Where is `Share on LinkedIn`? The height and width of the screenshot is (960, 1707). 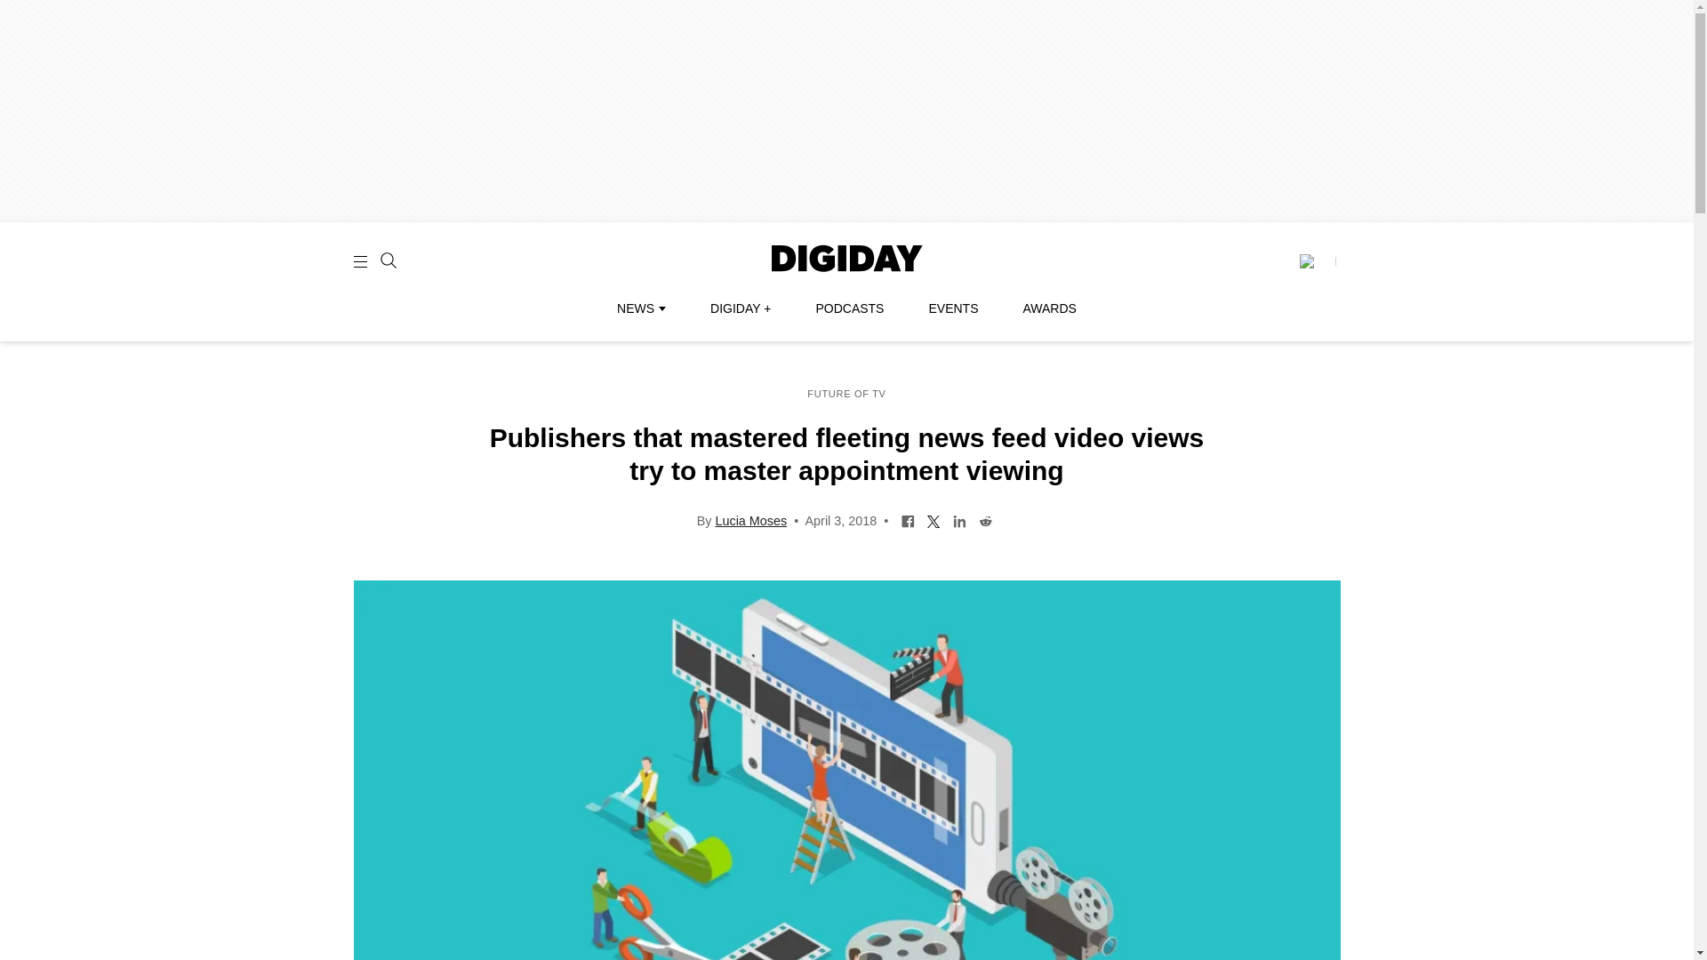 Share on LinkedIn is located at coordinates (960, 519).